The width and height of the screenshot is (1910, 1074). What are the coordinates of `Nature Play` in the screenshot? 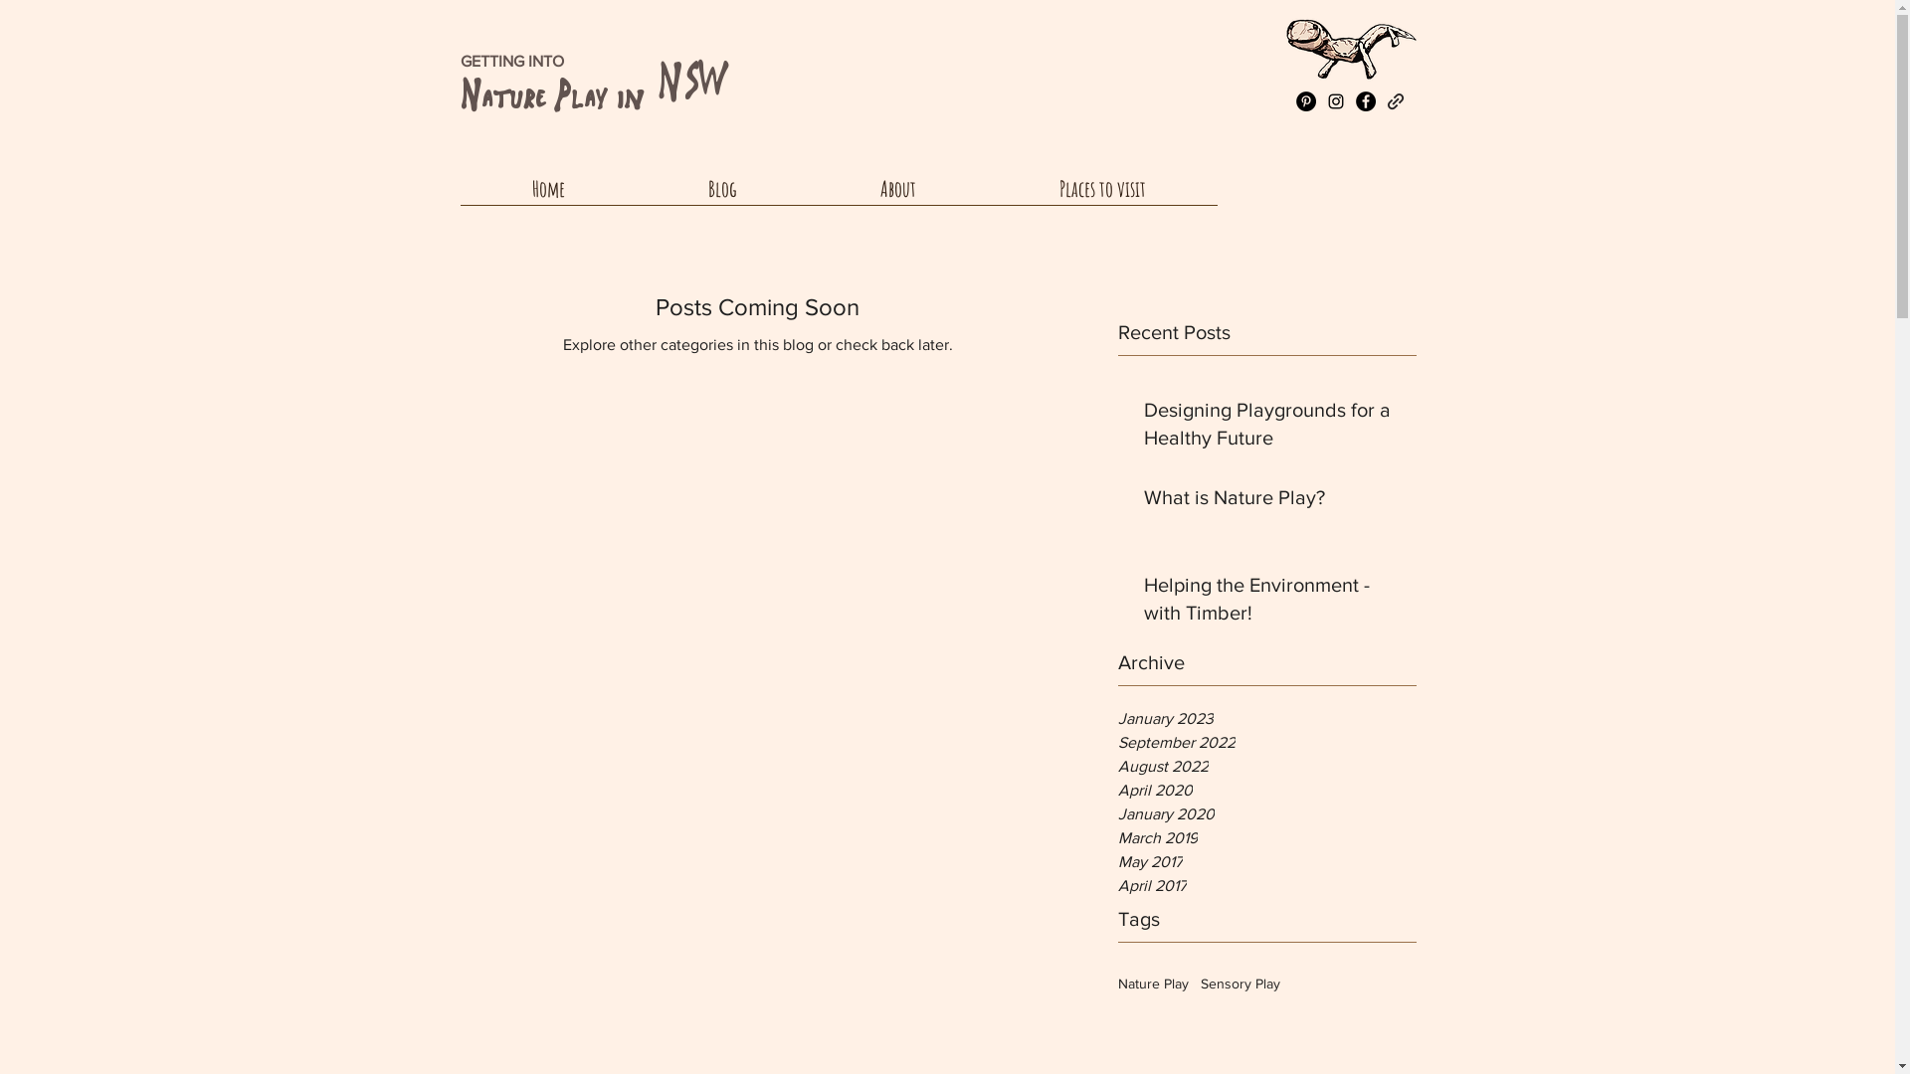 It's located at (1154, 984).